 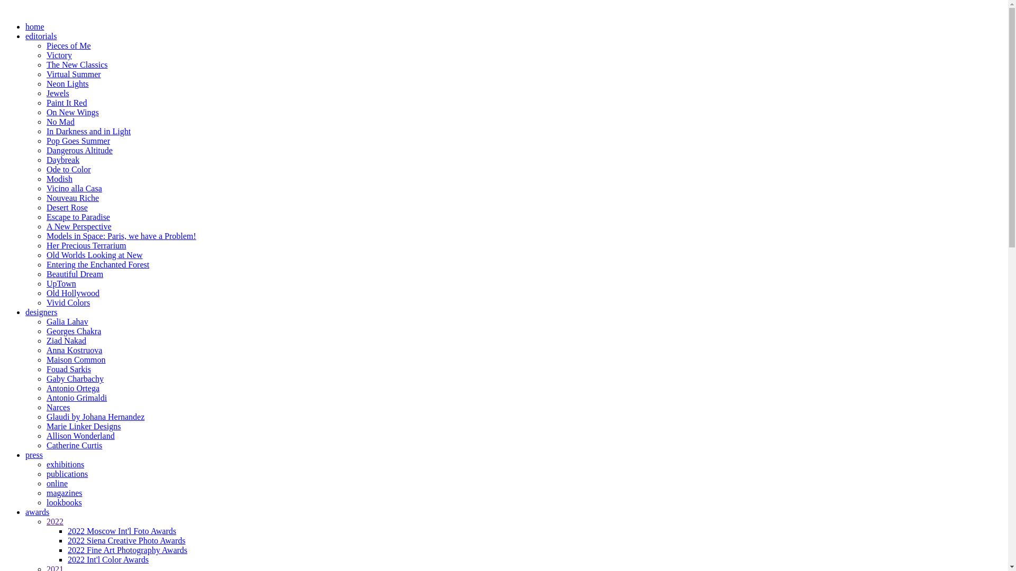 I want to click on awards, so click(x=37, y=512).